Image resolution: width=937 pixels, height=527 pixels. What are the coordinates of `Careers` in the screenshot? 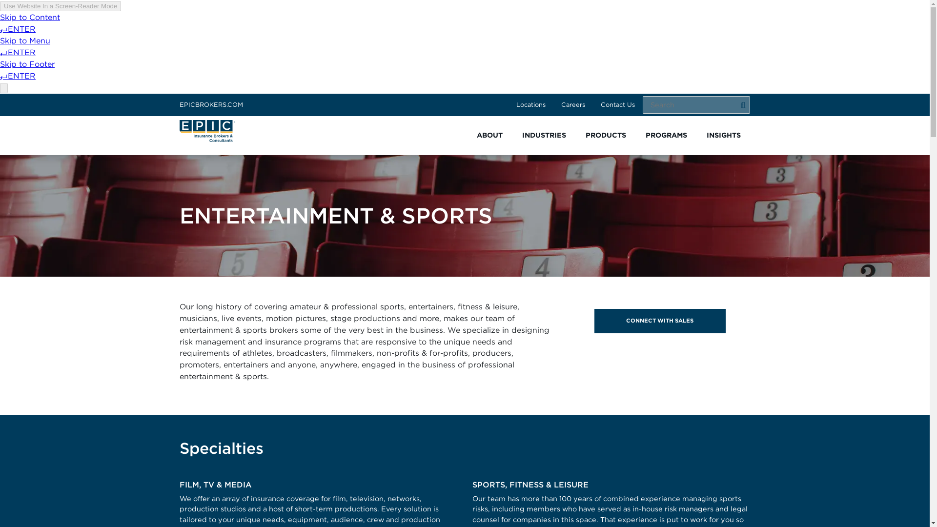 It's located at (573, 104).